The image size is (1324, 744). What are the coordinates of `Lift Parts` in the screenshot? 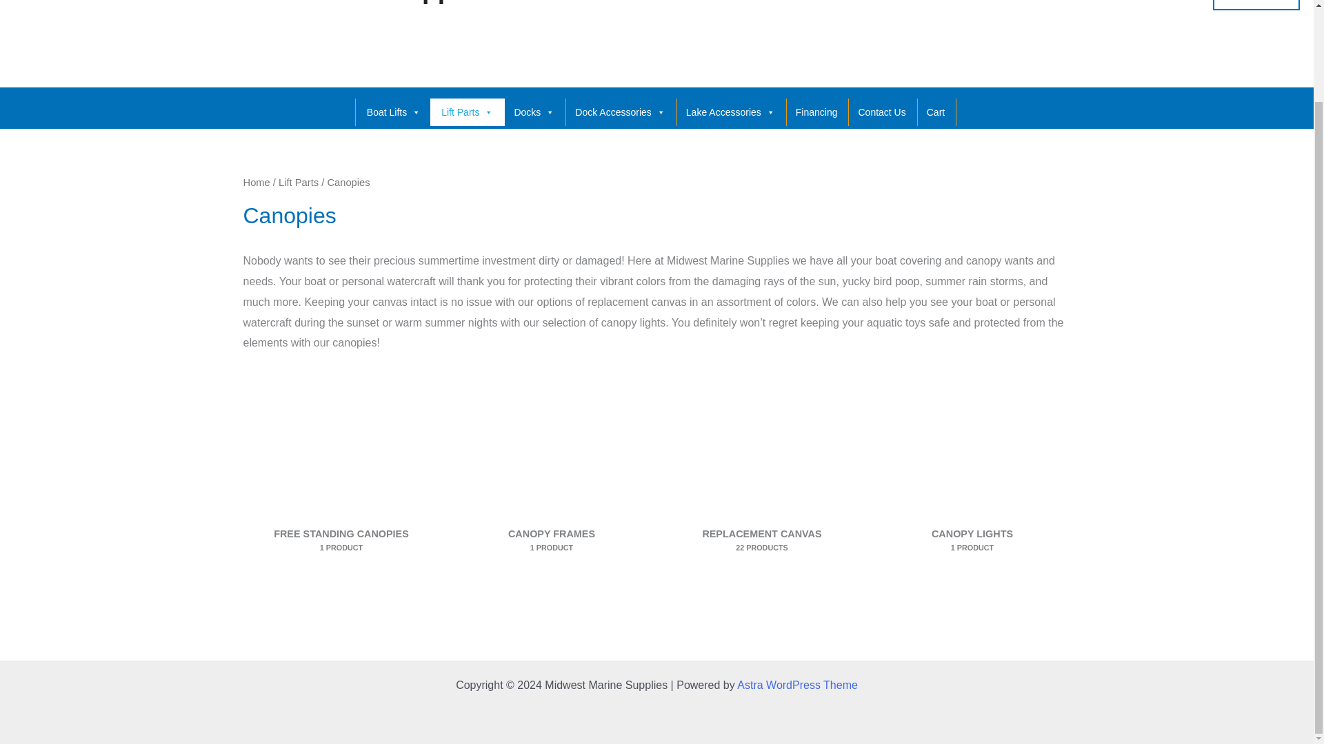 It's located at (468, 112).